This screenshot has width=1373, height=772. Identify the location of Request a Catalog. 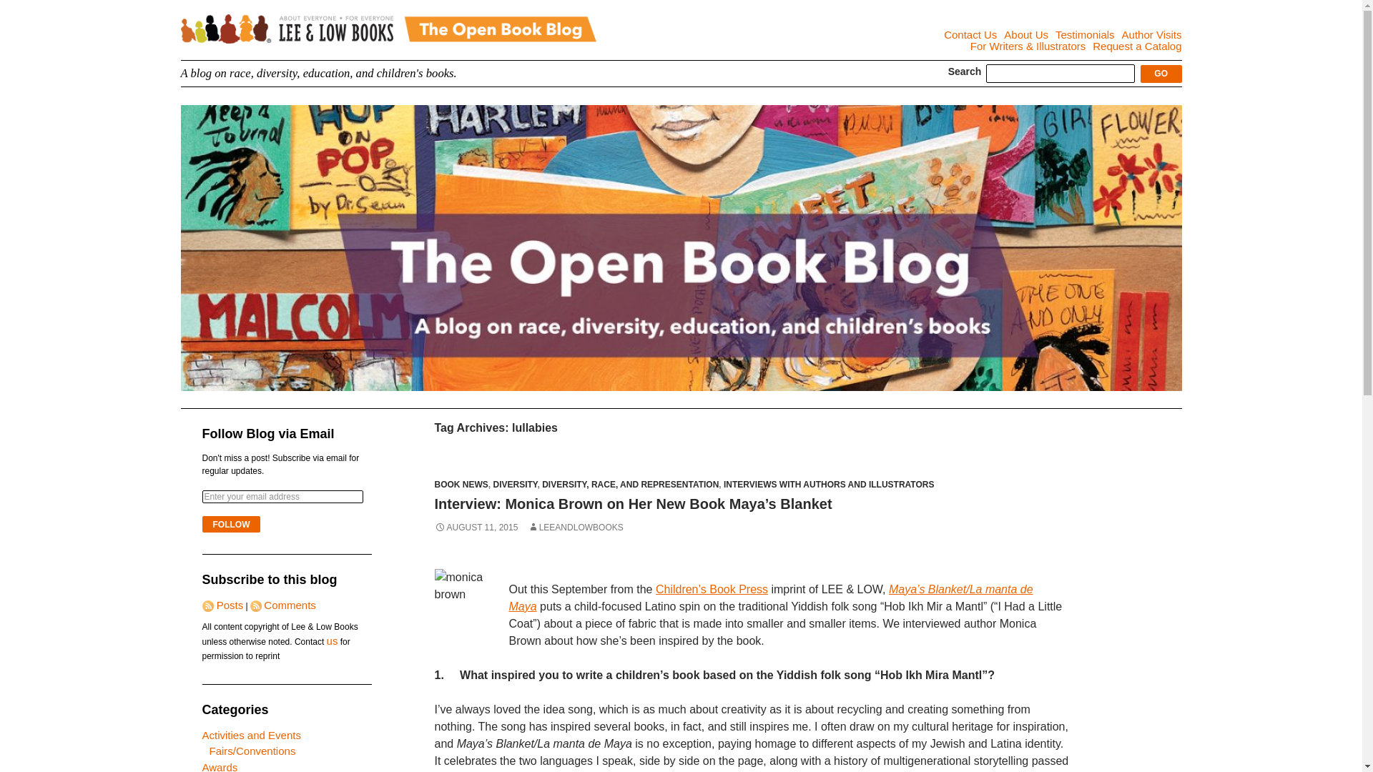
(1137, 46).